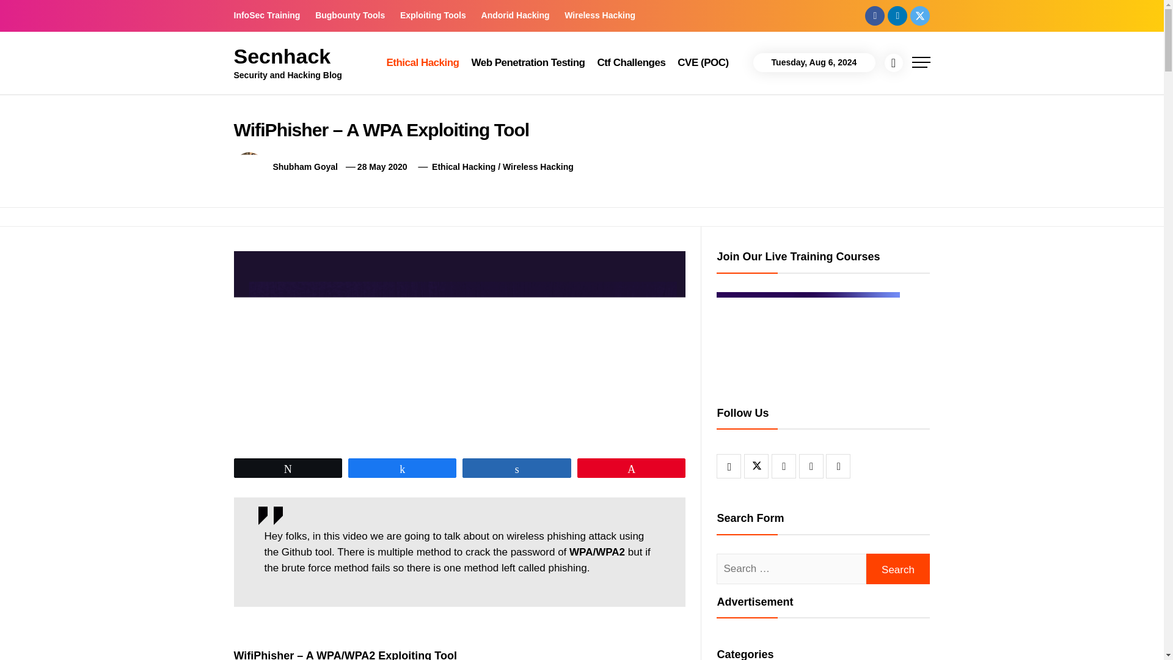 The image size is (1173, 660). I want to click on Linkedin, so click(897, 15).